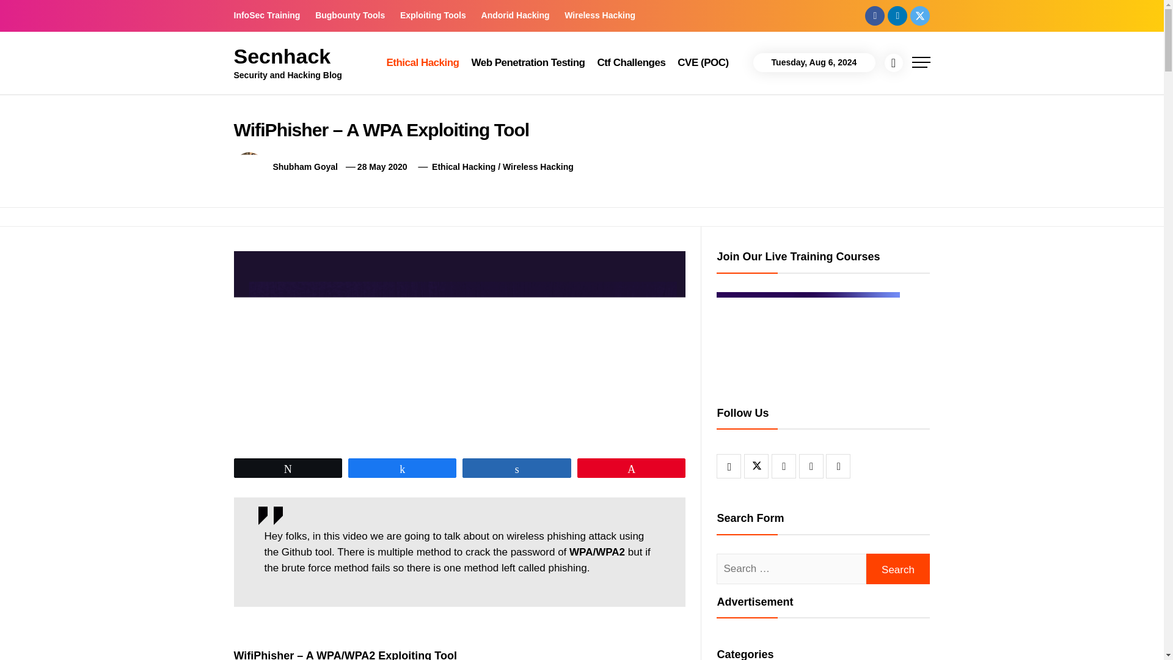 The image size is (1173, 660). I want to click on Linkedin, so click(897, 15).